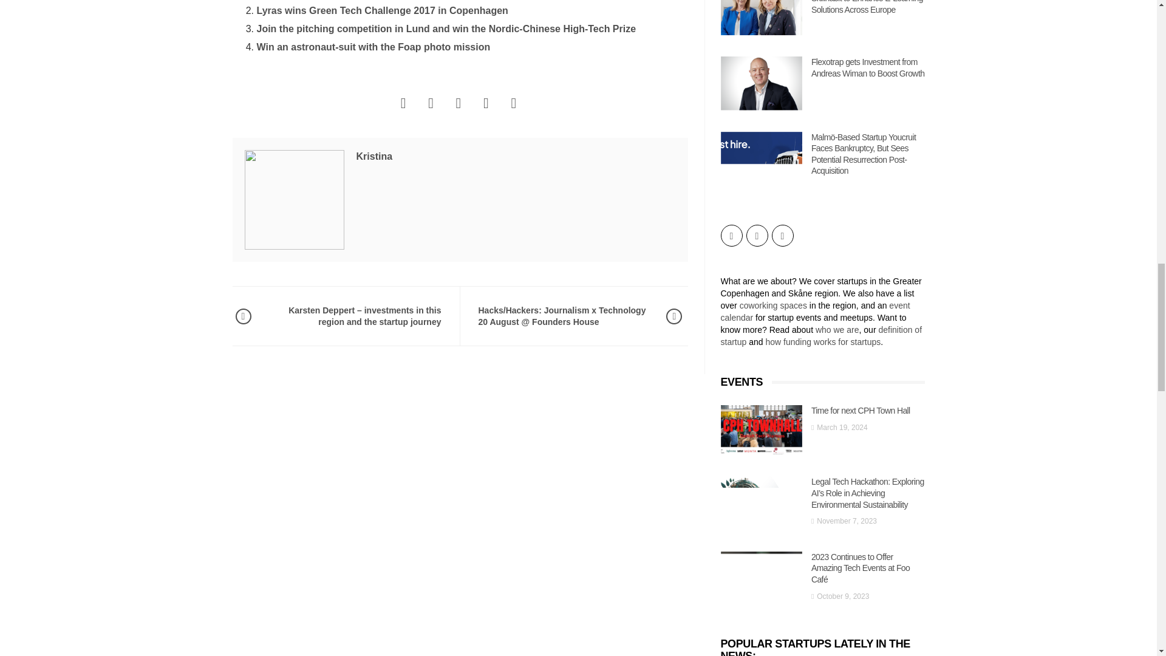 The image size is (1166, 656). I want to click on Lyras wins Green Tech Challenge 2017 in Copenhagen, so click(381, 10).